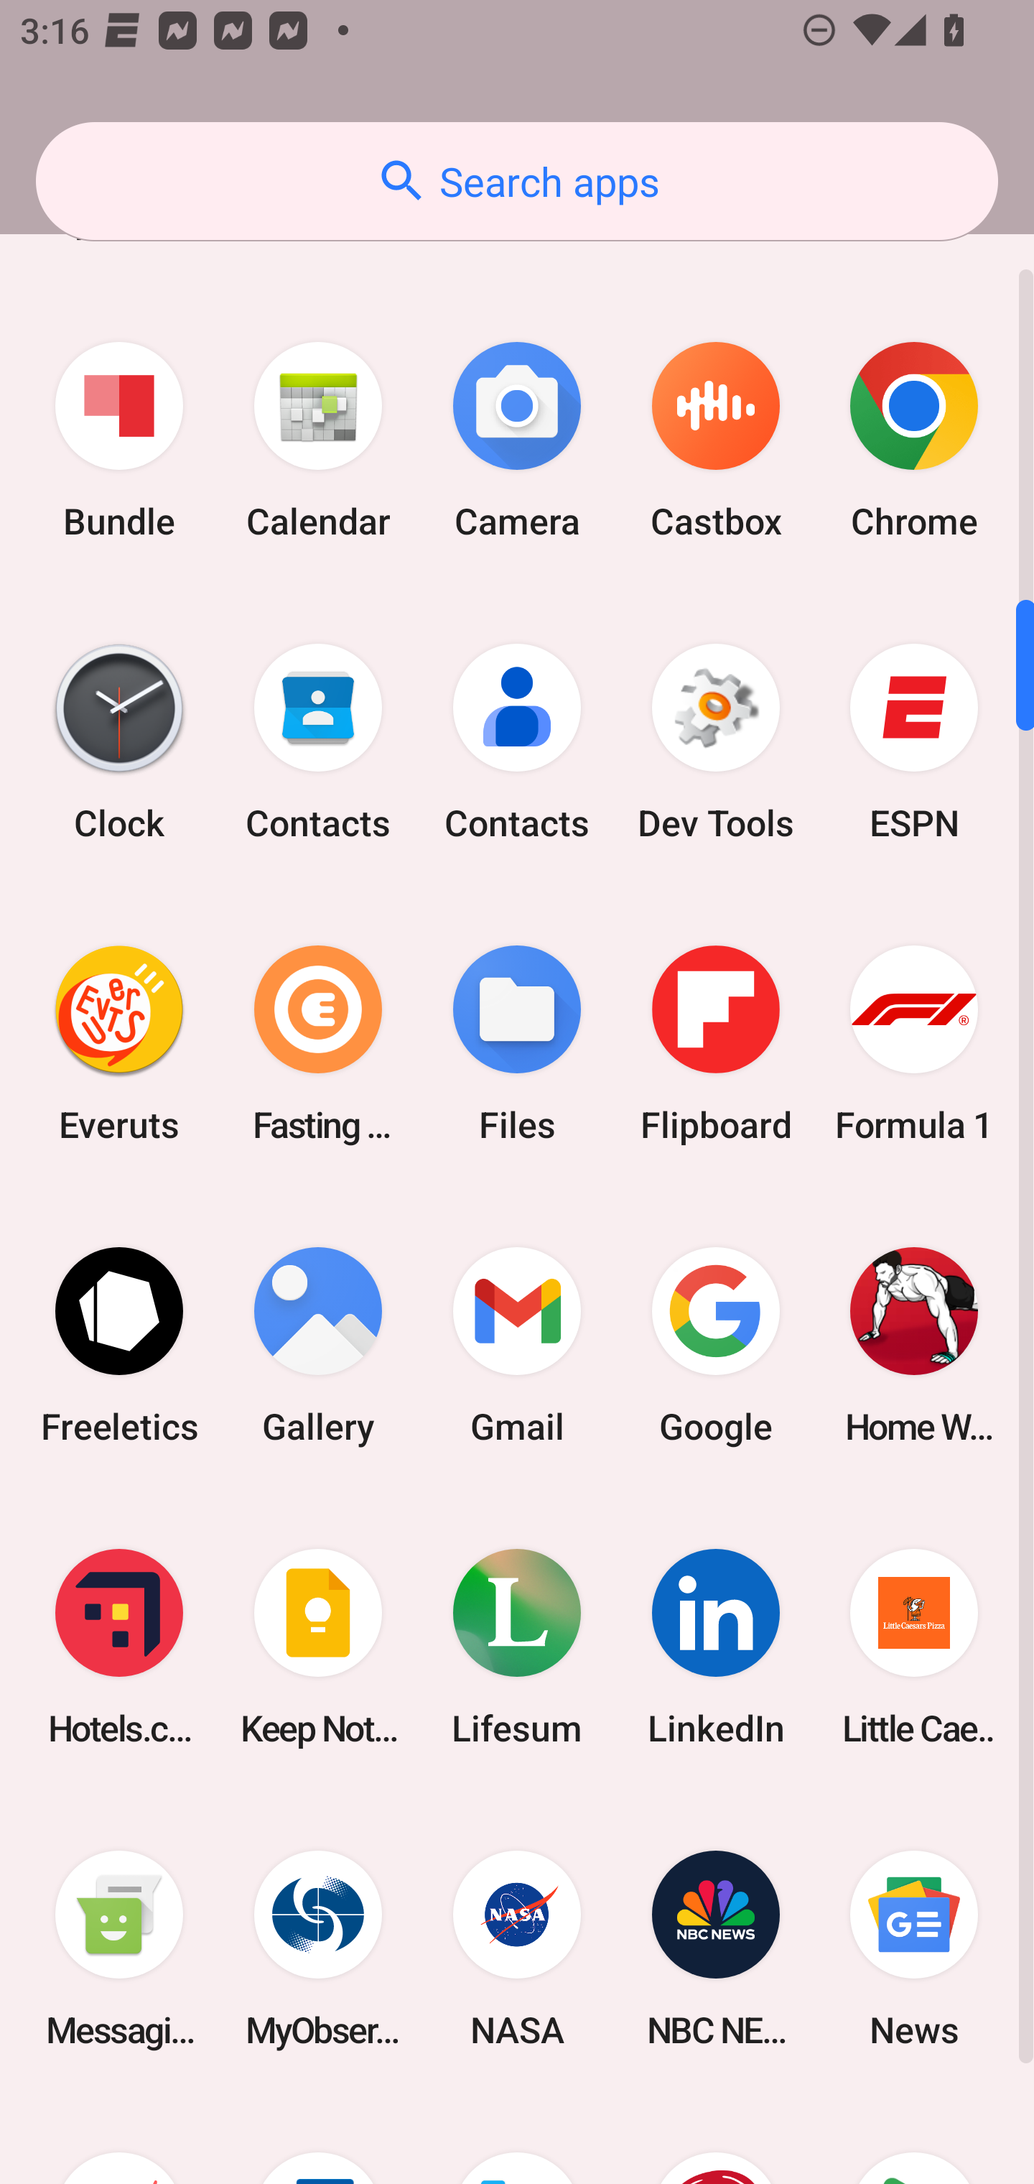 Image resolution: width=1034 pixels, height=2184 pixels. I want to click on News, so click(914, 1948).